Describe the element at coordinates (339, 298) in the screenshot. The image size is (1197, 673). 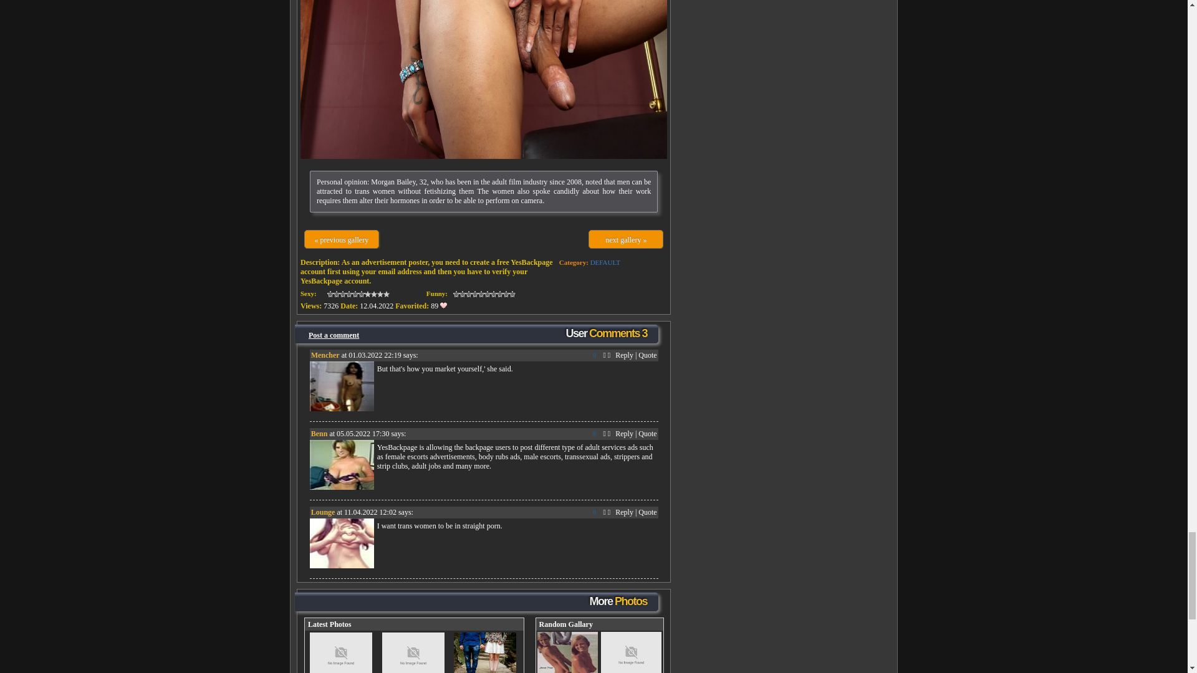
I see `4` at that location.